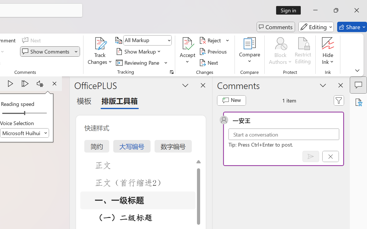 This screenshot has height=229, width=367. I want to click on Next, so click(209, 62).